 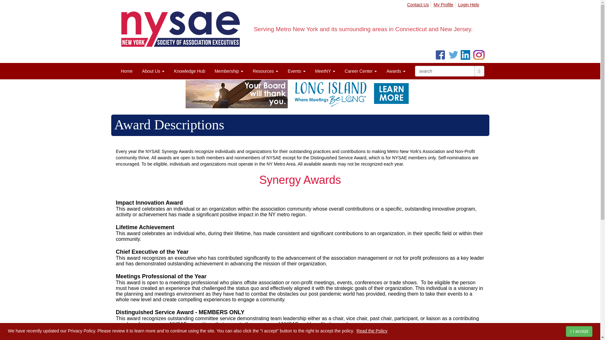 I want to click on How to get in contact with us, so click(x=418, y=5).